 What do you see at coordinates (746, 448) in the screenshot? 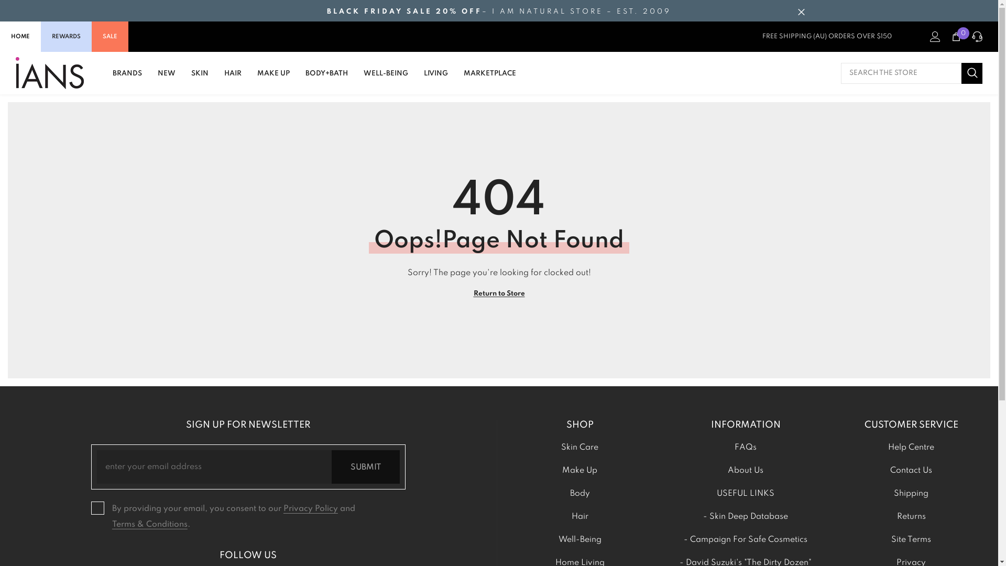
I see `FAQs` at bounding box center [746, 448].